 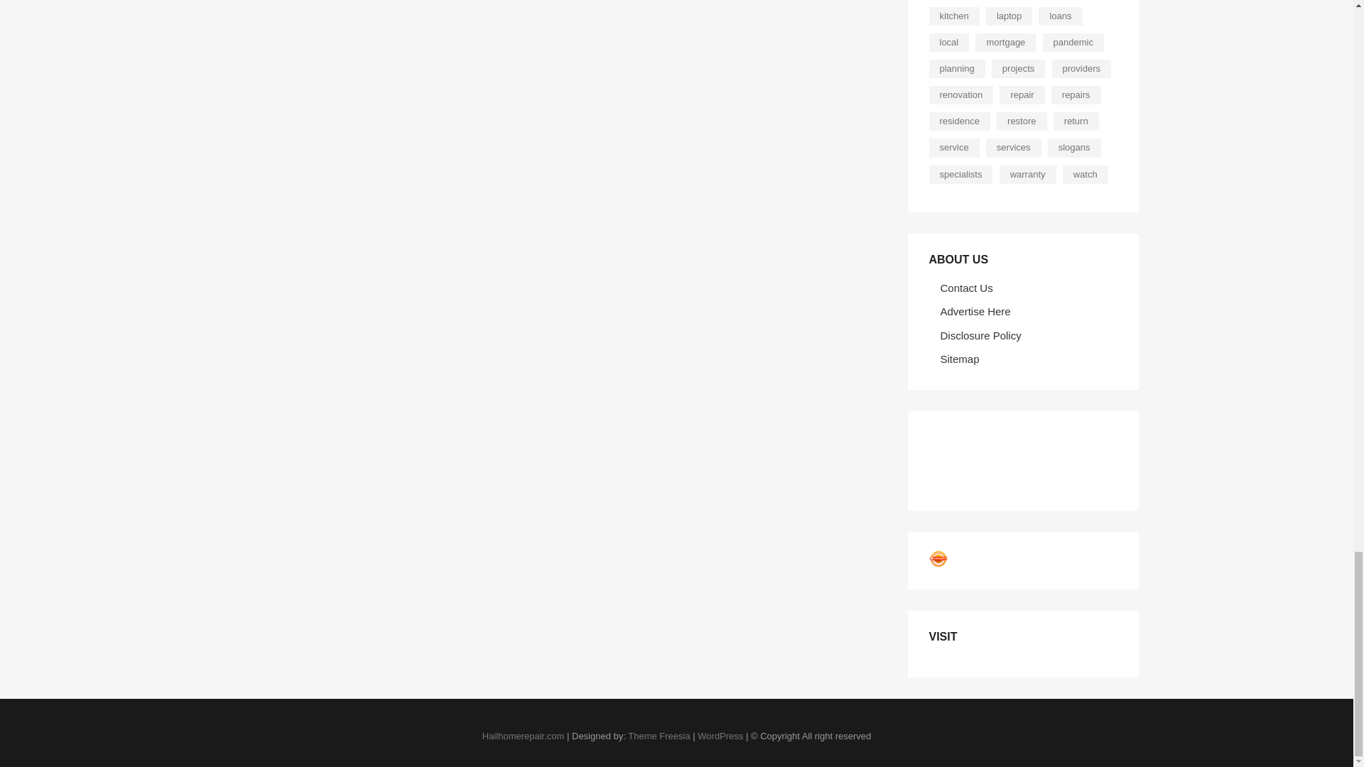 I want to click on Hailhomerepair.com, so click(x=523, y=736).